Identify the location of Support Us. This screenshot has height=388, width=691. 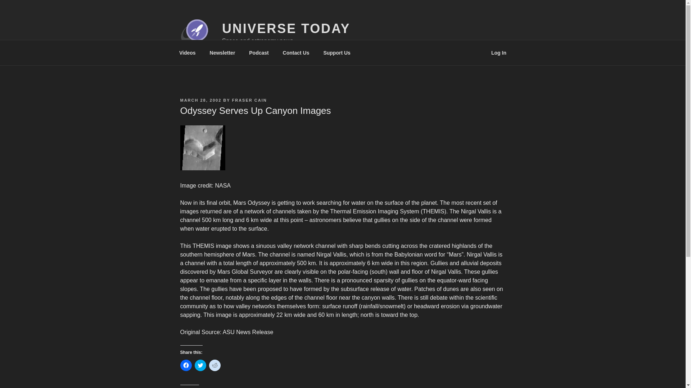
(337, 52).